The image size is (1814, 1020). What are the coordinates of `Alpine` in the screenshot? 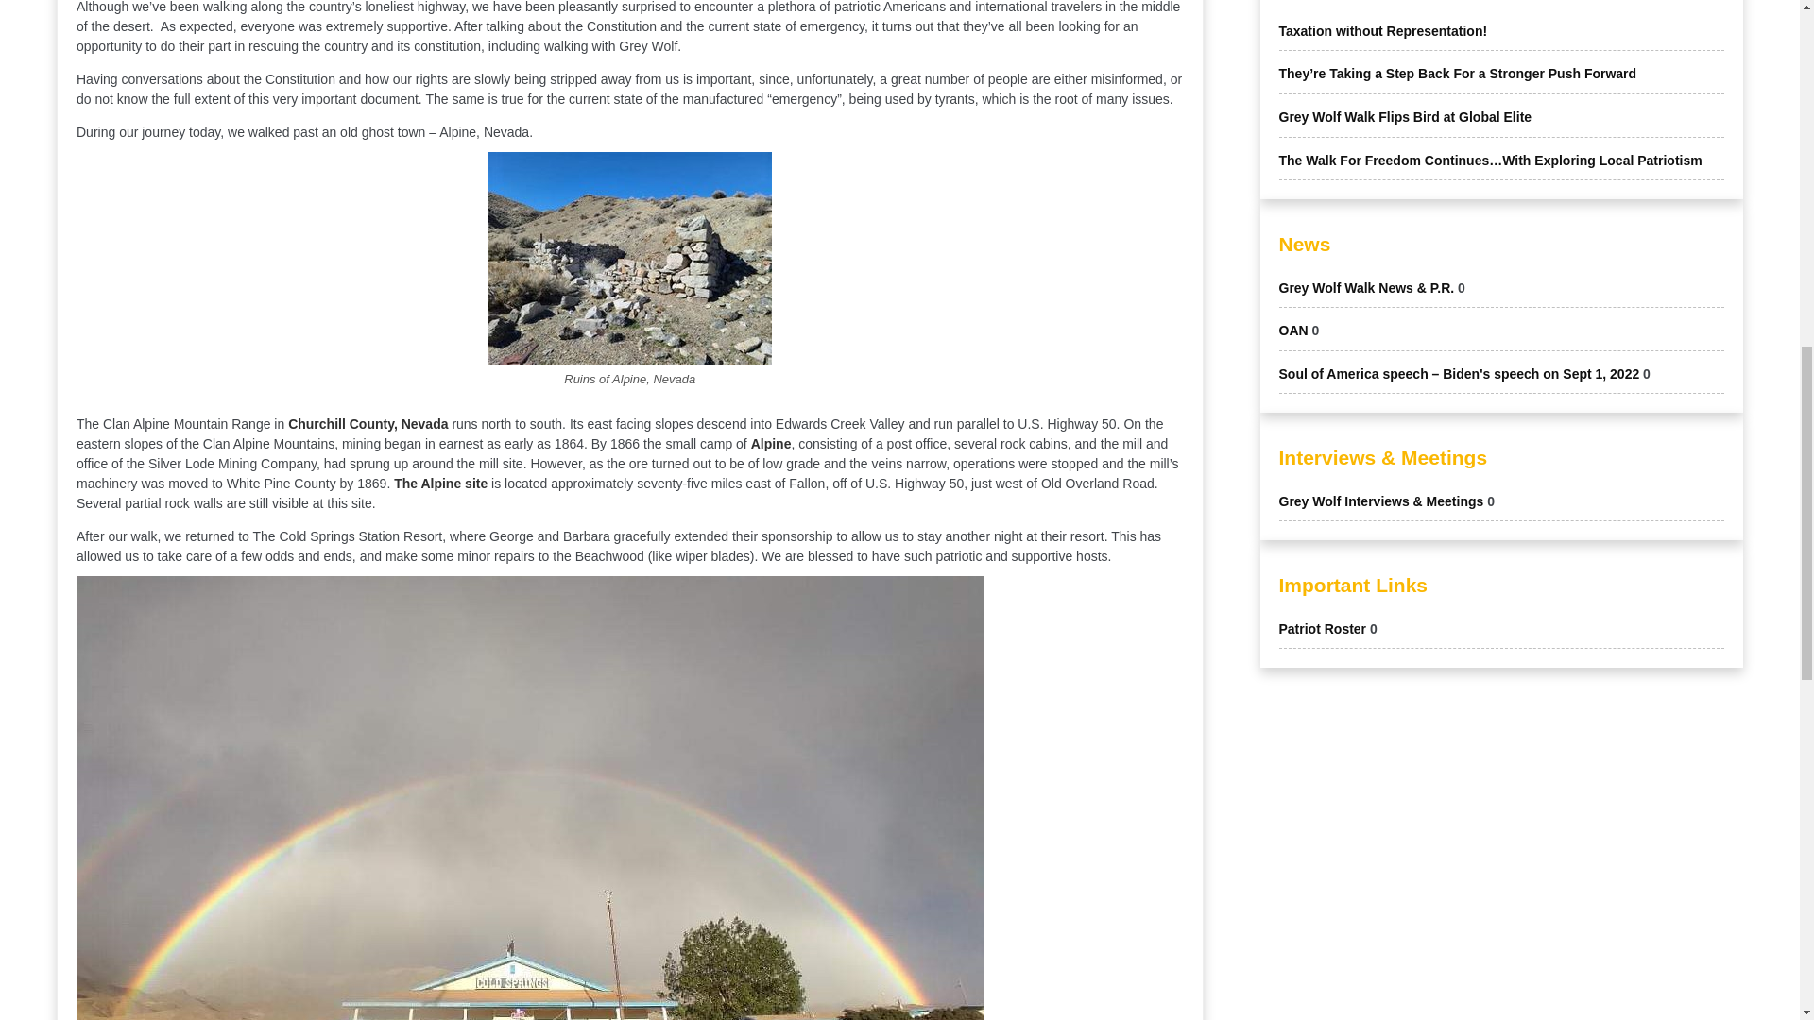 It's located at (771, 444).